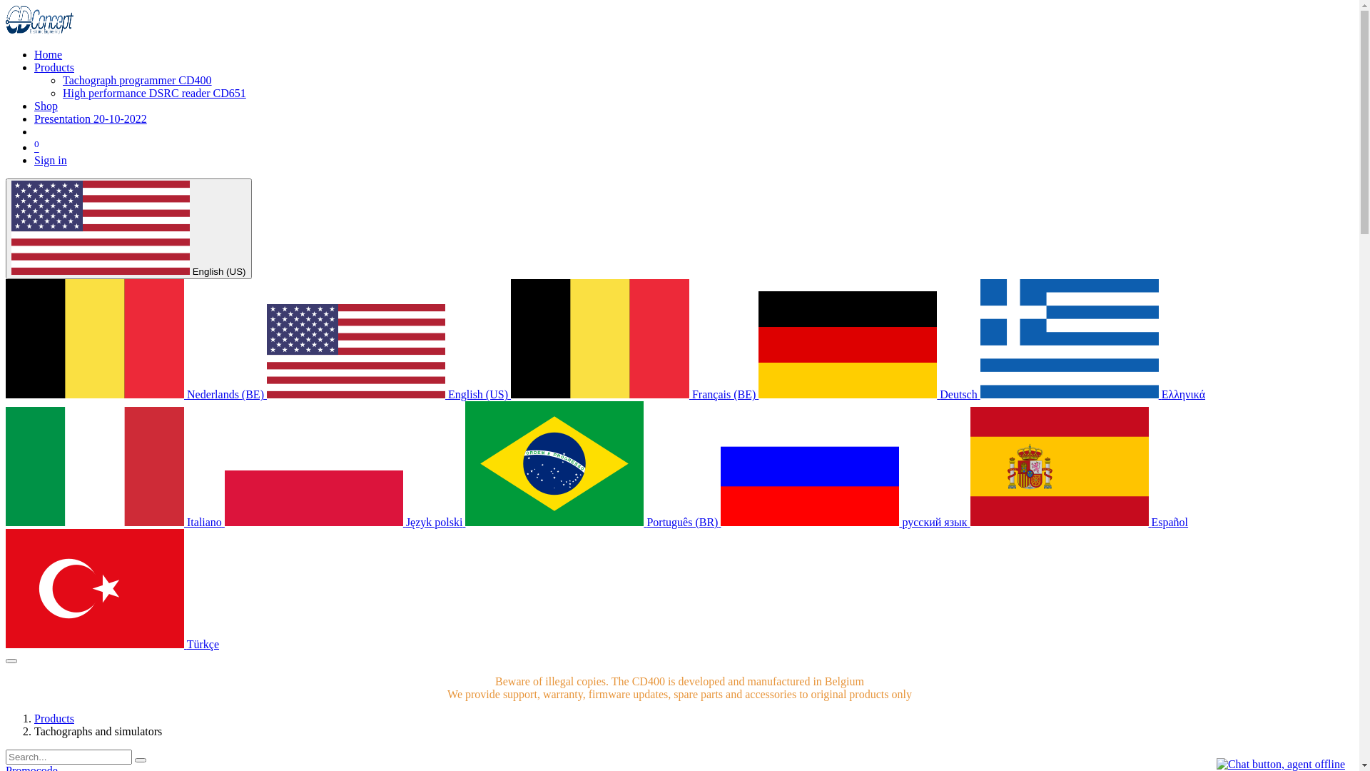  What do you see at coordinates (49, 54) in the screenshot?
I see `Home` at bounding box center [49, 54].